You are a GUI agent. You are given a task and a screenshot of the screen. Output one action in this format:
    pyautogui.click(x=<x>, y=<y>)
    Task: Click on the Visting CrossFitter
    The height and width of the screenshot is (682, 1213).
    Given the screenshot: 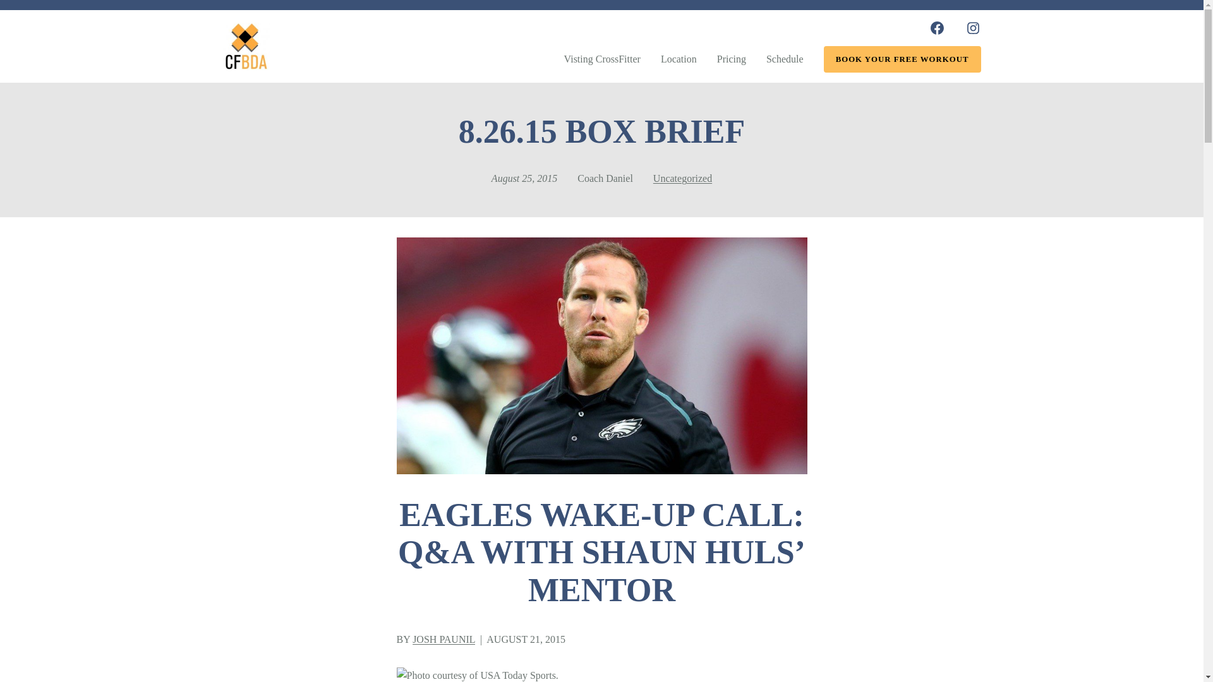 What is the action you would take?
    pyautogui.click(x=601, y=59)
    